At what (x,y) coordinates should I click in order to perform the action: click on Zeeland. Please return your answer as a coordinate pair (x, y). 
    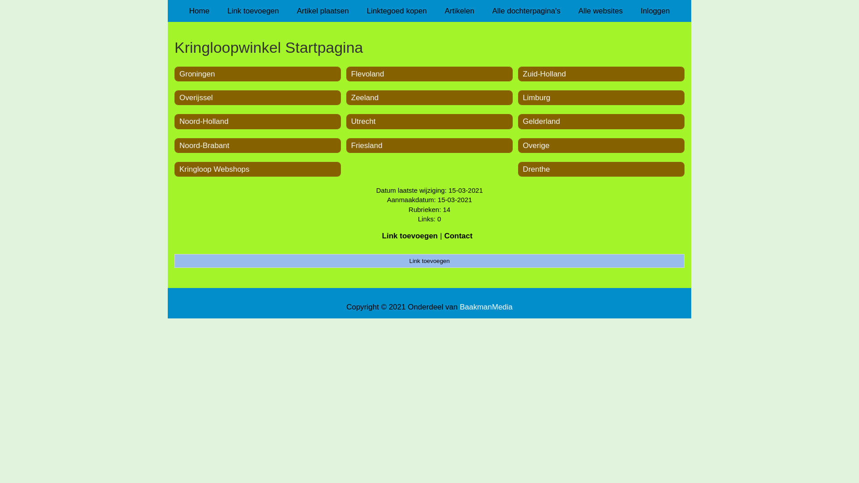
    Looking at the image, I should click on (365, 97).